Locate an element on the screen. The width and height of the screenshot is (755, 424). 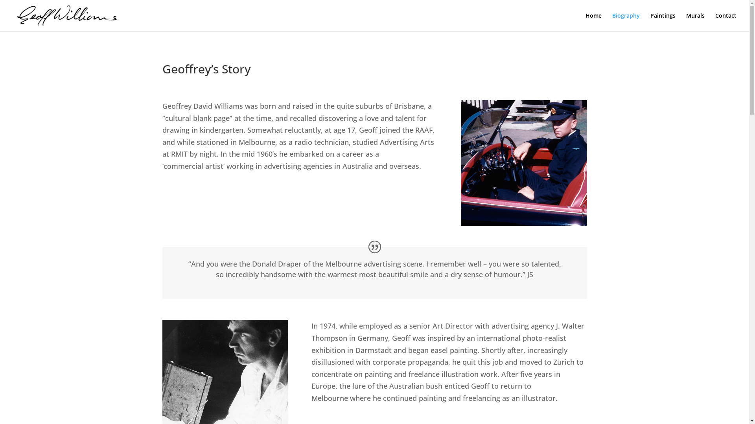
Home is located at coordinates (594, 22).